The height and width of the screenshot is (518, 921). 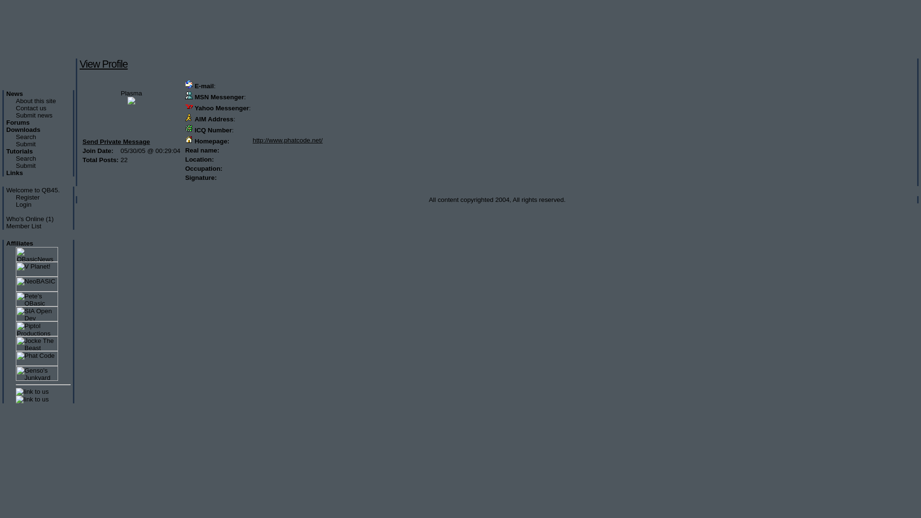 I want to click on Affiliates, so click(x=20, y=244).